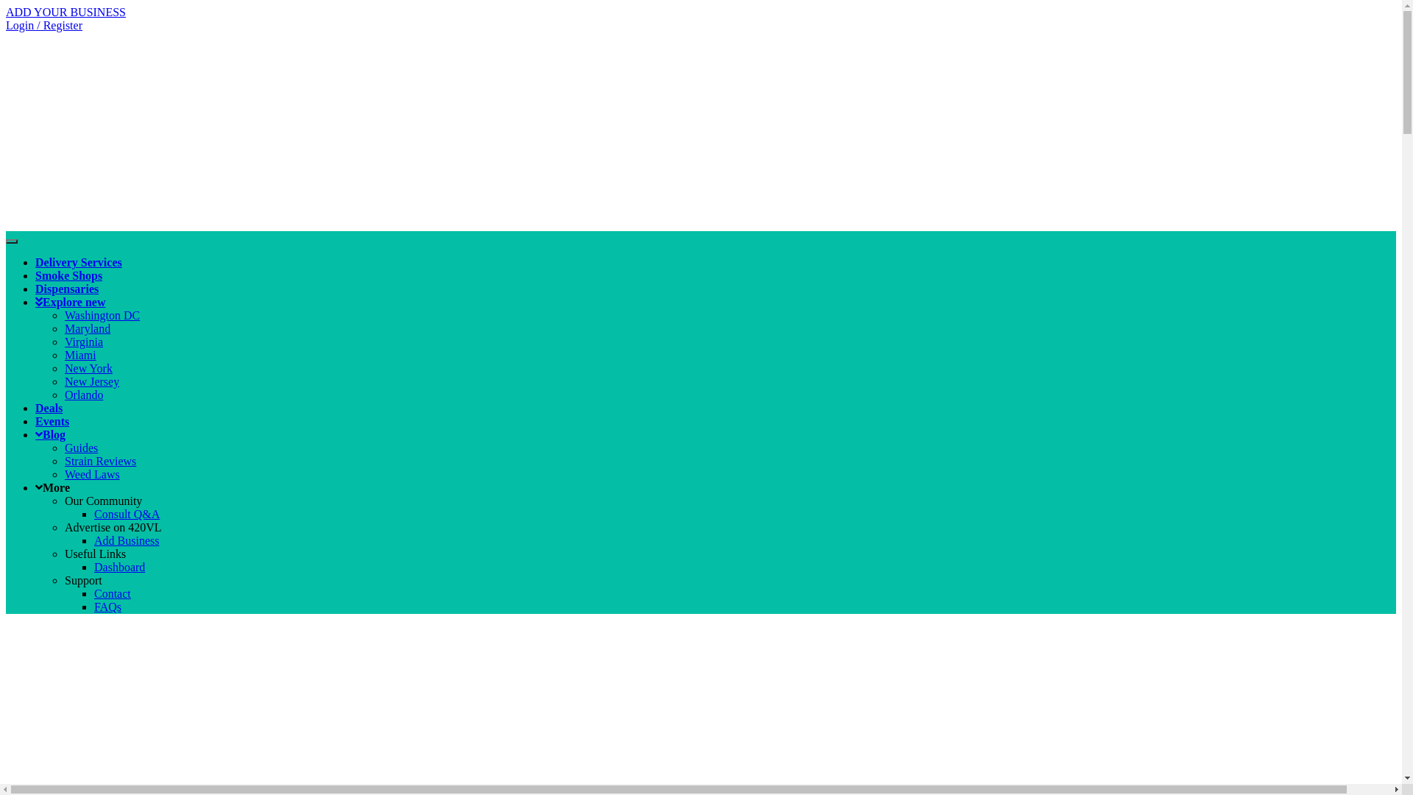  What do you see at coordinates (69, 275) in the screenshot?
I see `Smoke Shops` at bounding box center [69, 275].